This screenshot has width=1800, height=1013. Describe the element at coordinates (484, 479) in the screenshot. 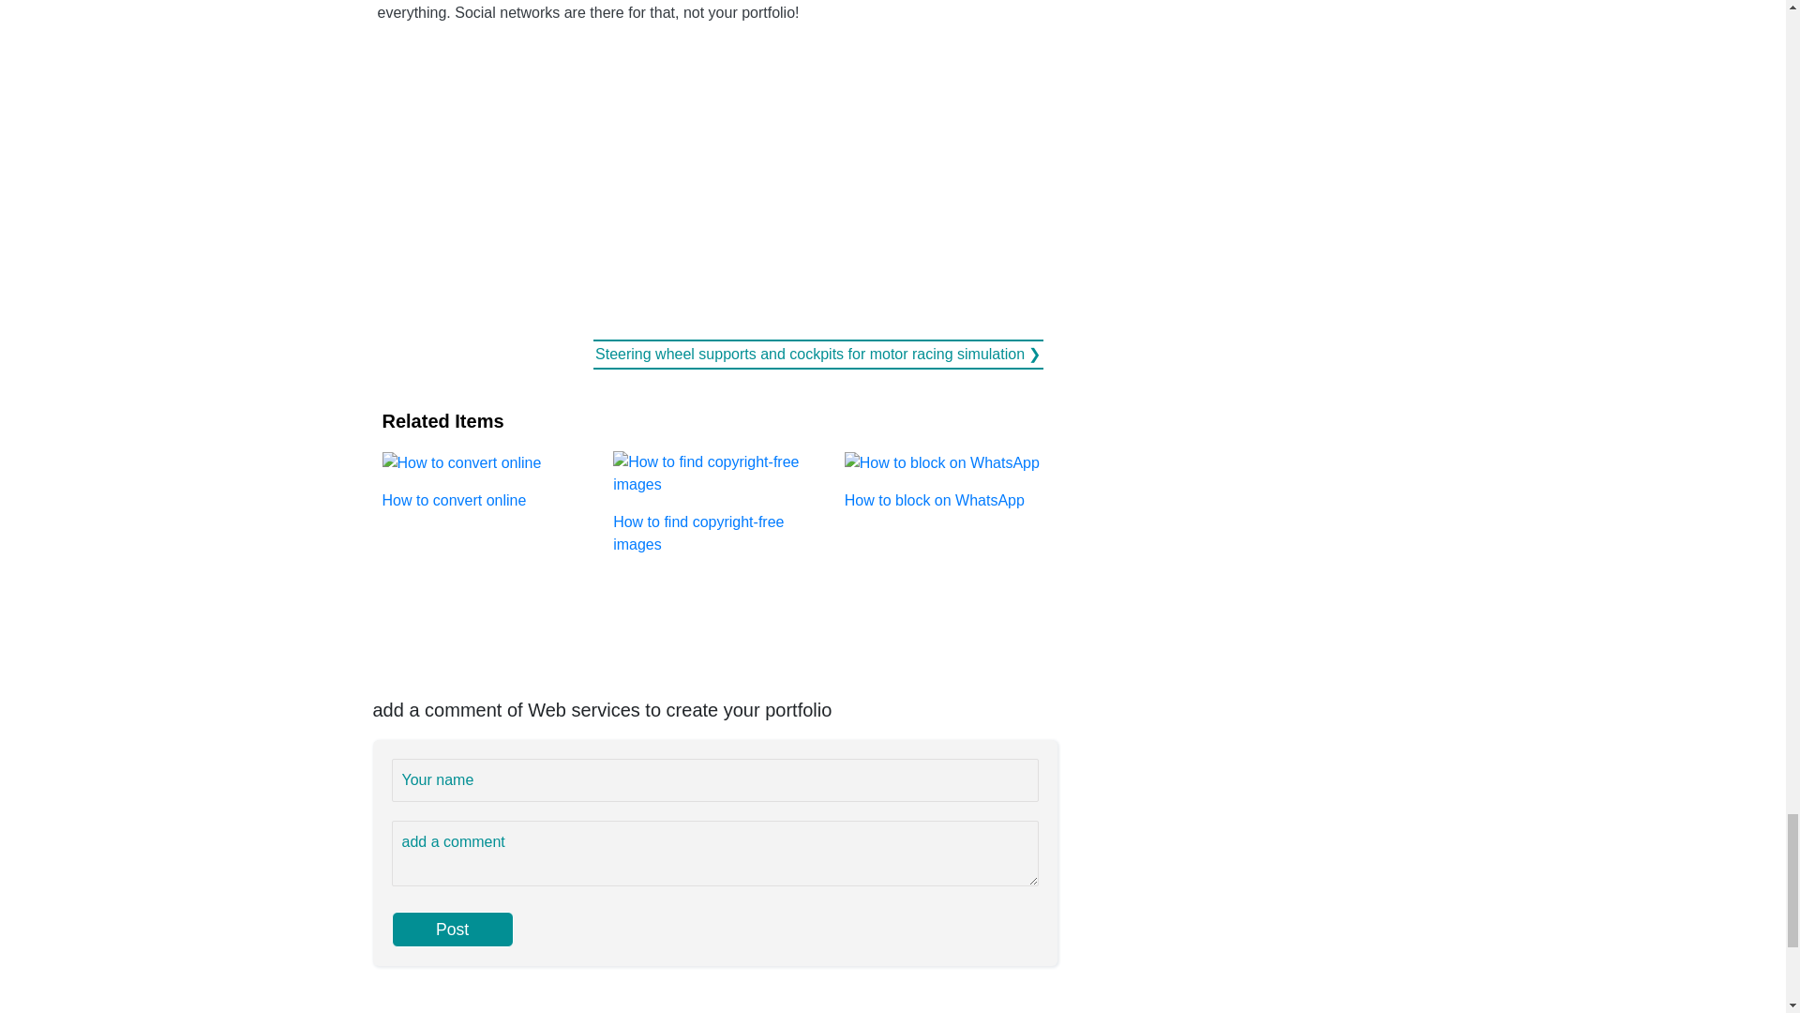

I see `How to convert online` at that location.